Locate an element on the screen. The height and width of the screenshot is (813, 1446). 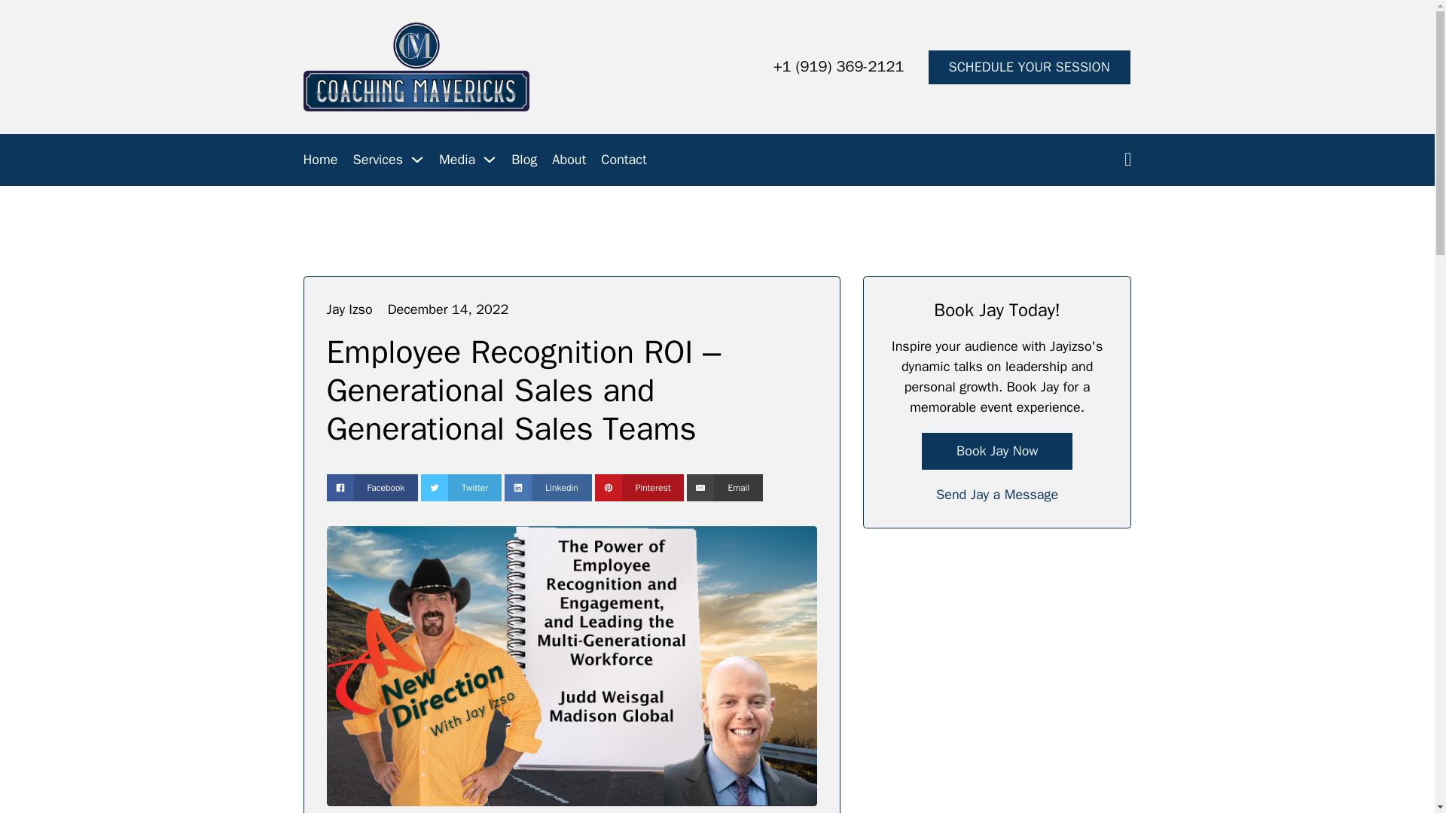
Media is located at coordinates (457, 160).